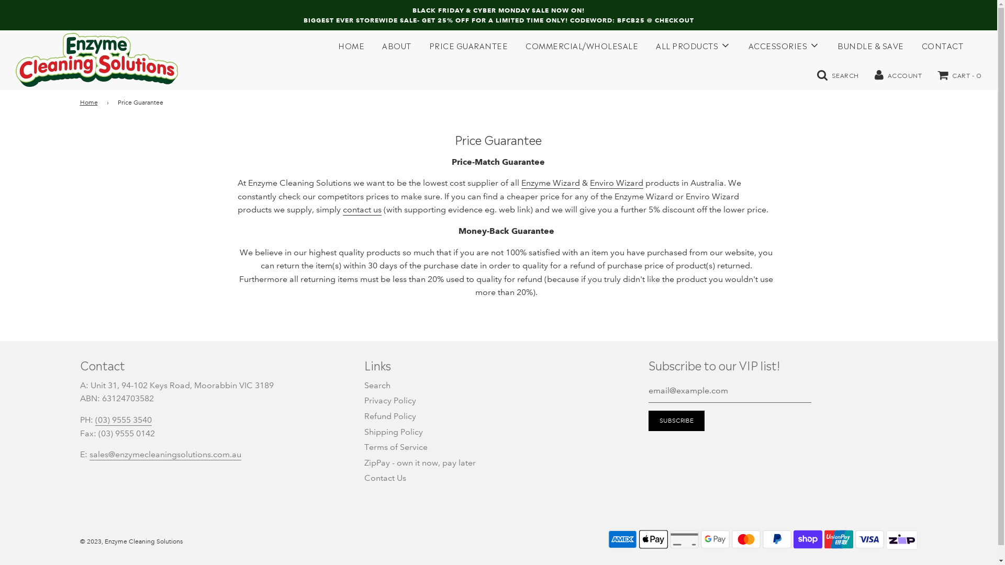 The width and height of the screenshot is (1005, 565). What do you see at coordinates (165, 455) in the screenshot?
I see `sales@enzymecleaningsolutions.com.au` at bounding box center [165, 455].